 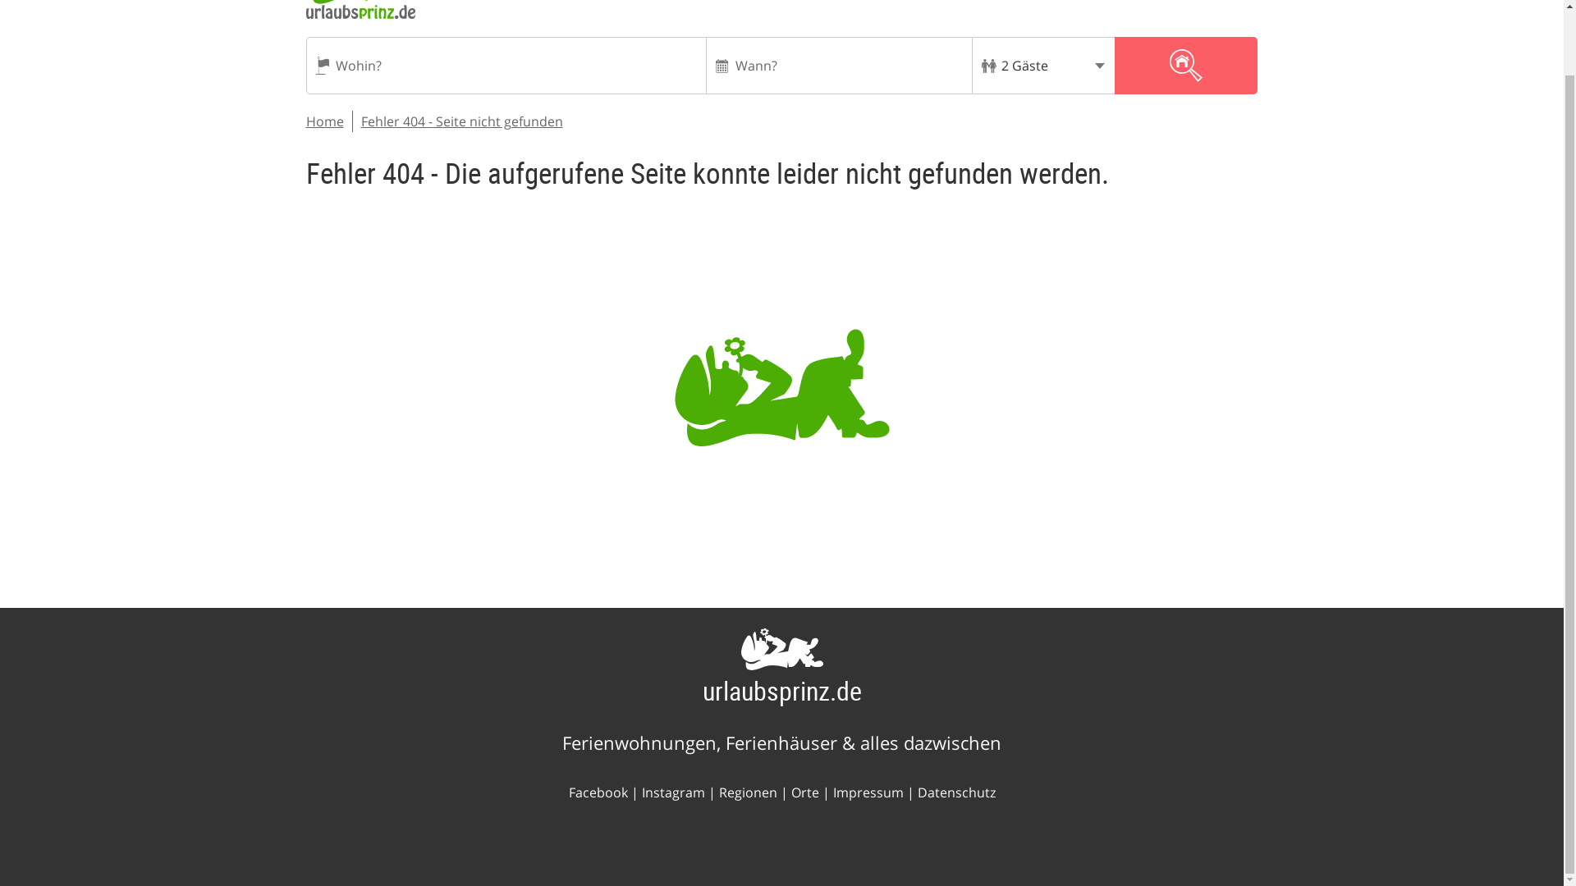 What do you see at coordinates (747, 792) in the screenshot?
I see `Ferienregionen in Deutschland` at bounding box center [747, 792].